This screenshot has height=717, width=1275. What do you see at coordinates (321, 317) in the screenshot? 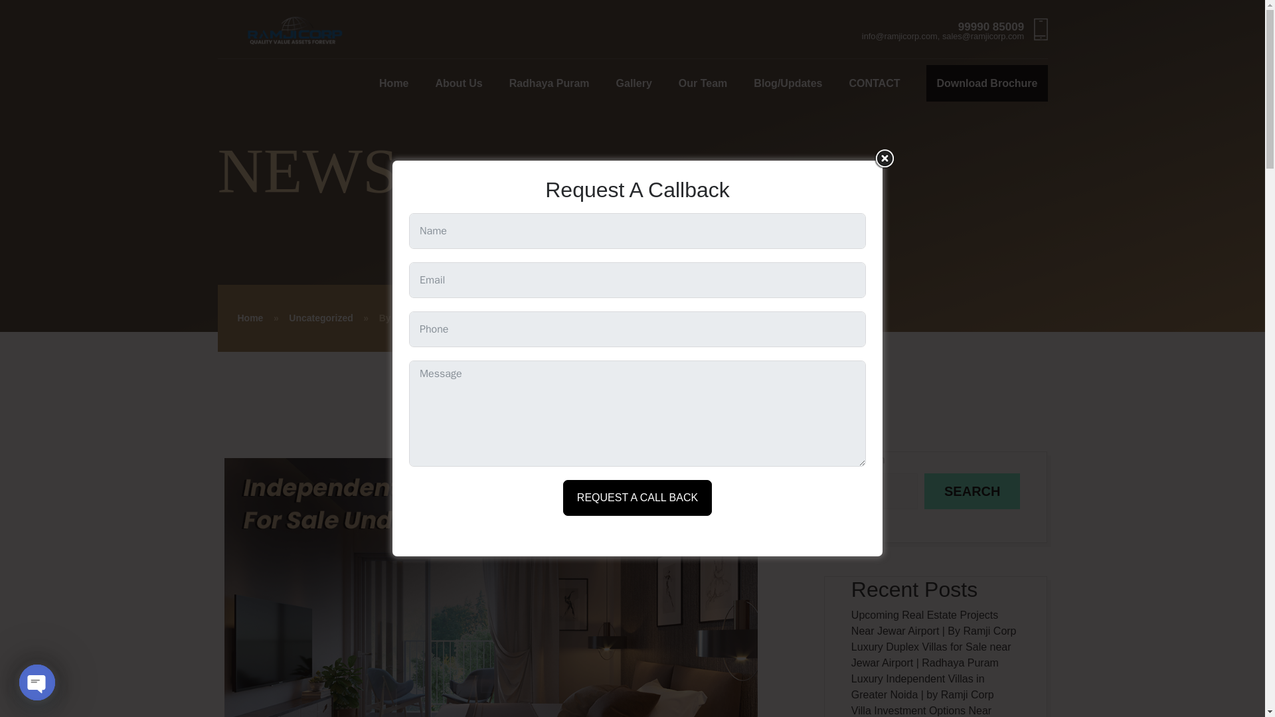
I see `Uncategorized` at bounding box center [321, 317].